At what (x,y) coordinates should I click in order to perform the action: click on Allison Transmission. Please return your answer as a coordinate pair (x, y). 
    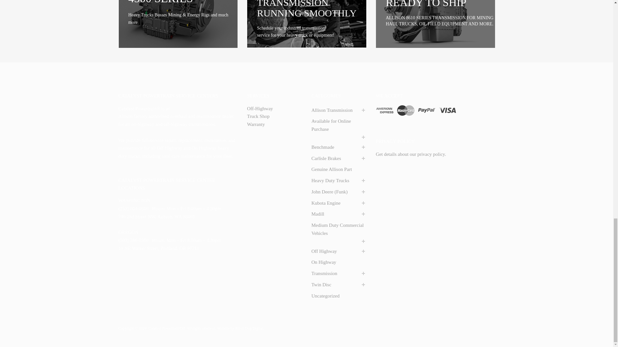
    Looking at the image, I should click on (332, 110).